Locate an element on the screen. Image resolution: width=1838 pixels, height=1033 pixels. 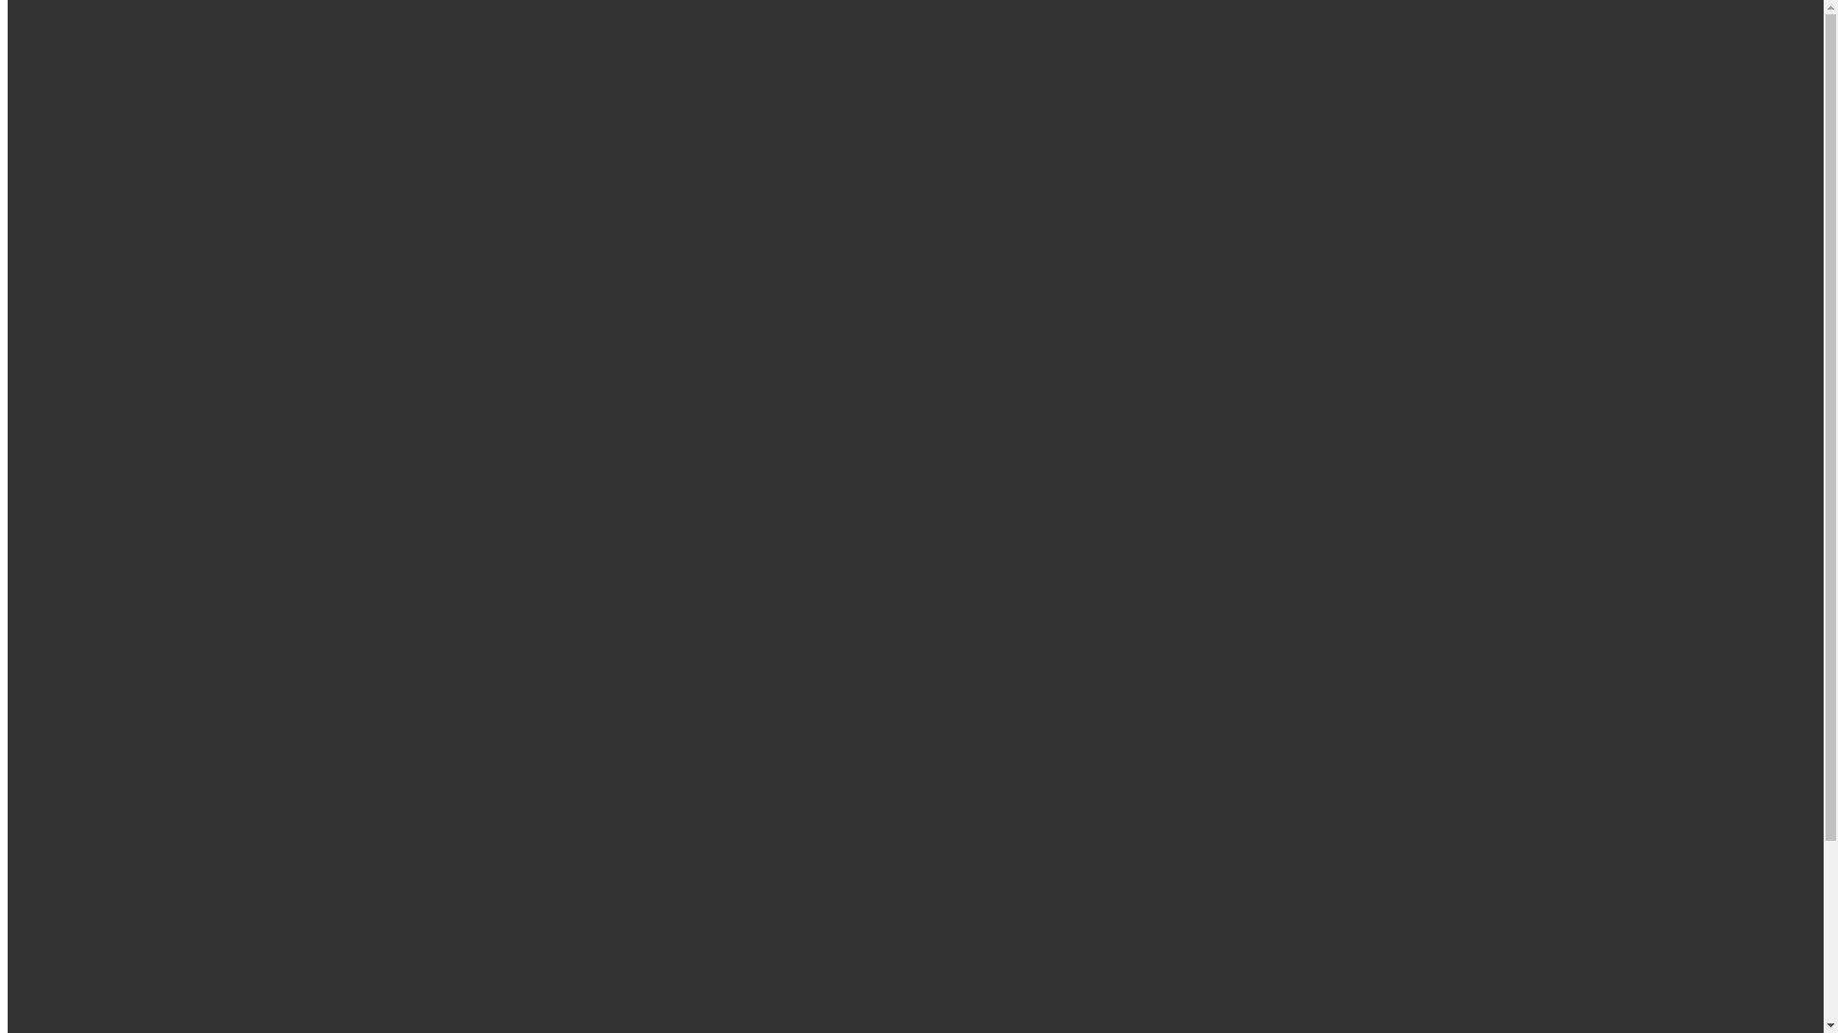
Home is located at coordinates (65, 251).